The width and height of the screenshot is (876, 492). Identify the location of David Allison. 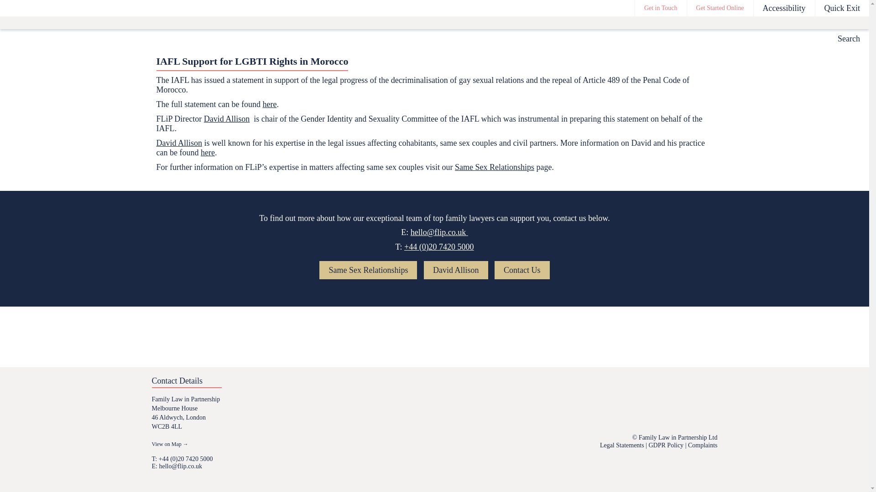
(227, 118).